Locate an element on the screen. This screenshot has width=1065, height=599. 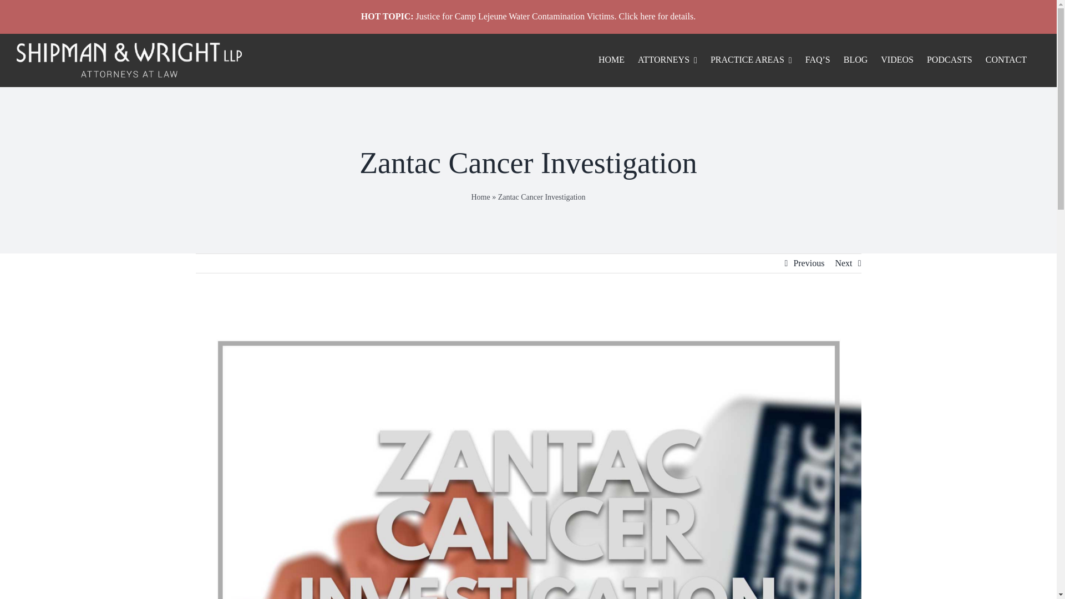
Home is located at coordinates (480, 196).